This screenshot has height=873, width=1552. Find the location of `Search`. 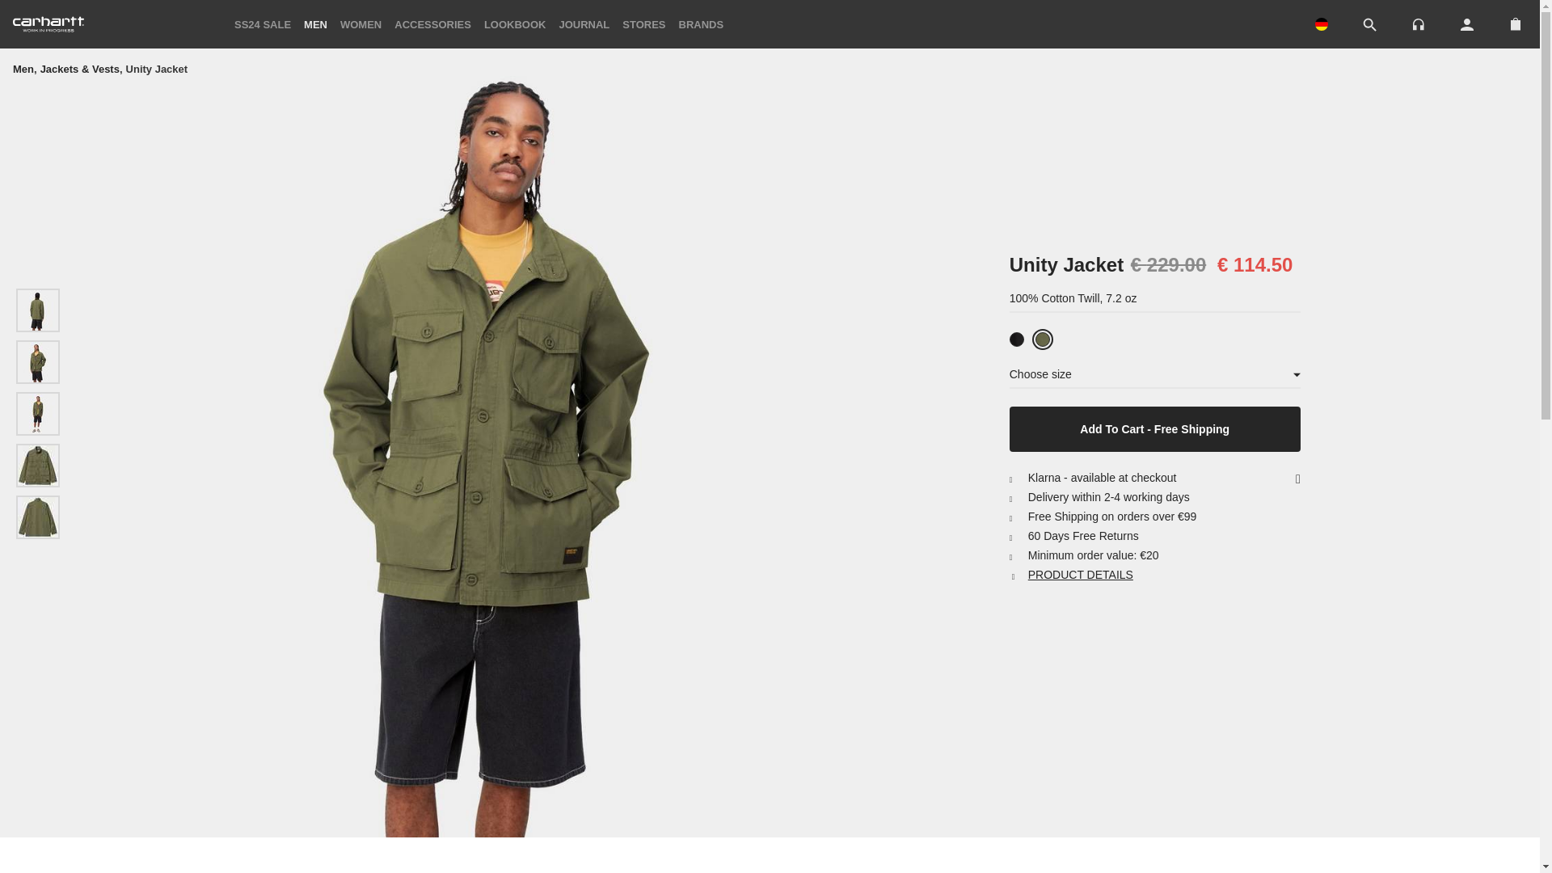

Search is located at coordinates (1369, 24).